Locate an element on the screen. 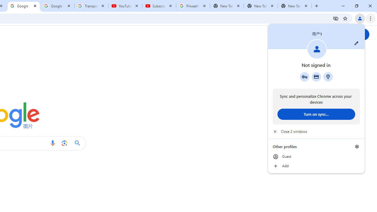 The width and height of the screenshot is (377, 212). Guest is located at coordinates (316, 157).